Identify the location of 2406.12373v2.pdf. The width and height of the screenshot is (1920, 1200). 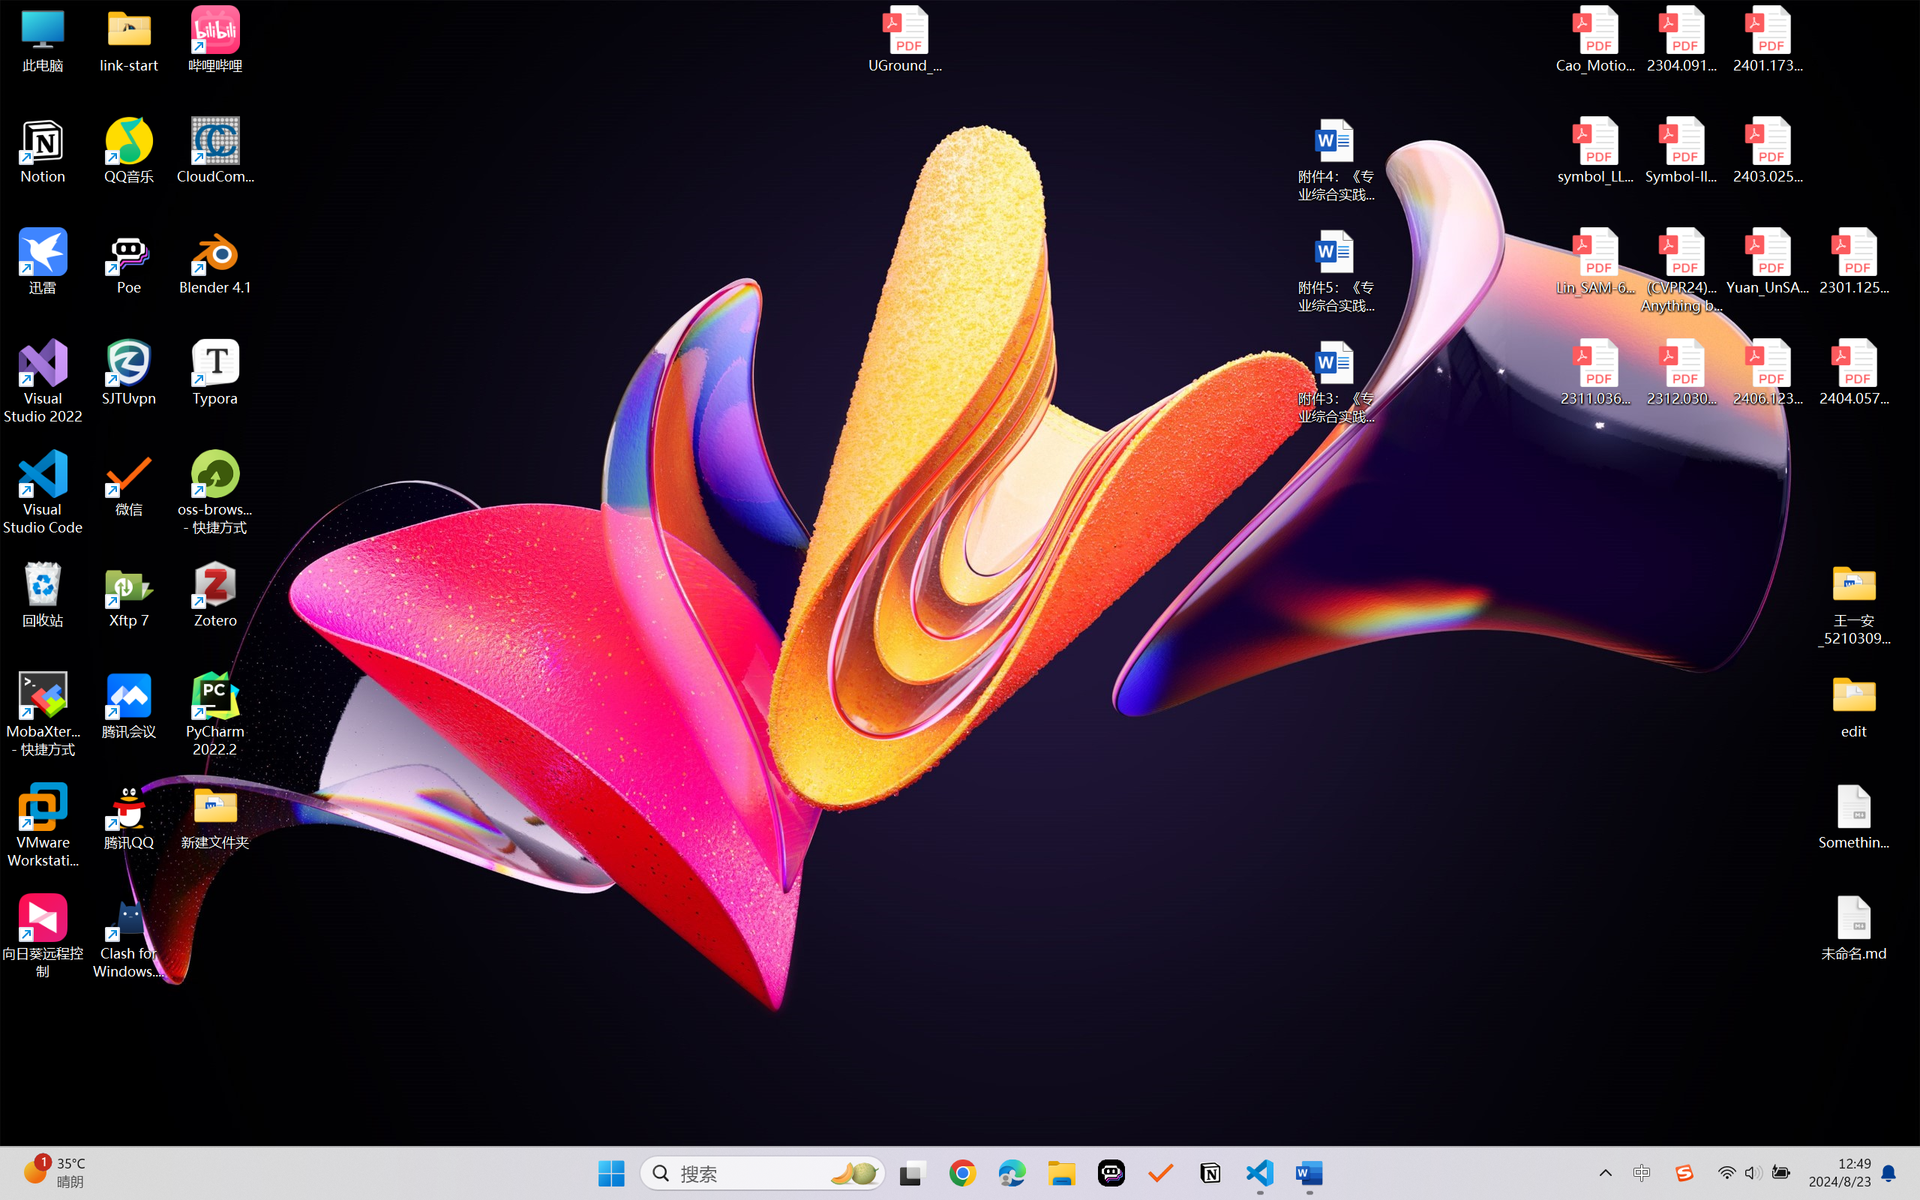
(1767, 373).